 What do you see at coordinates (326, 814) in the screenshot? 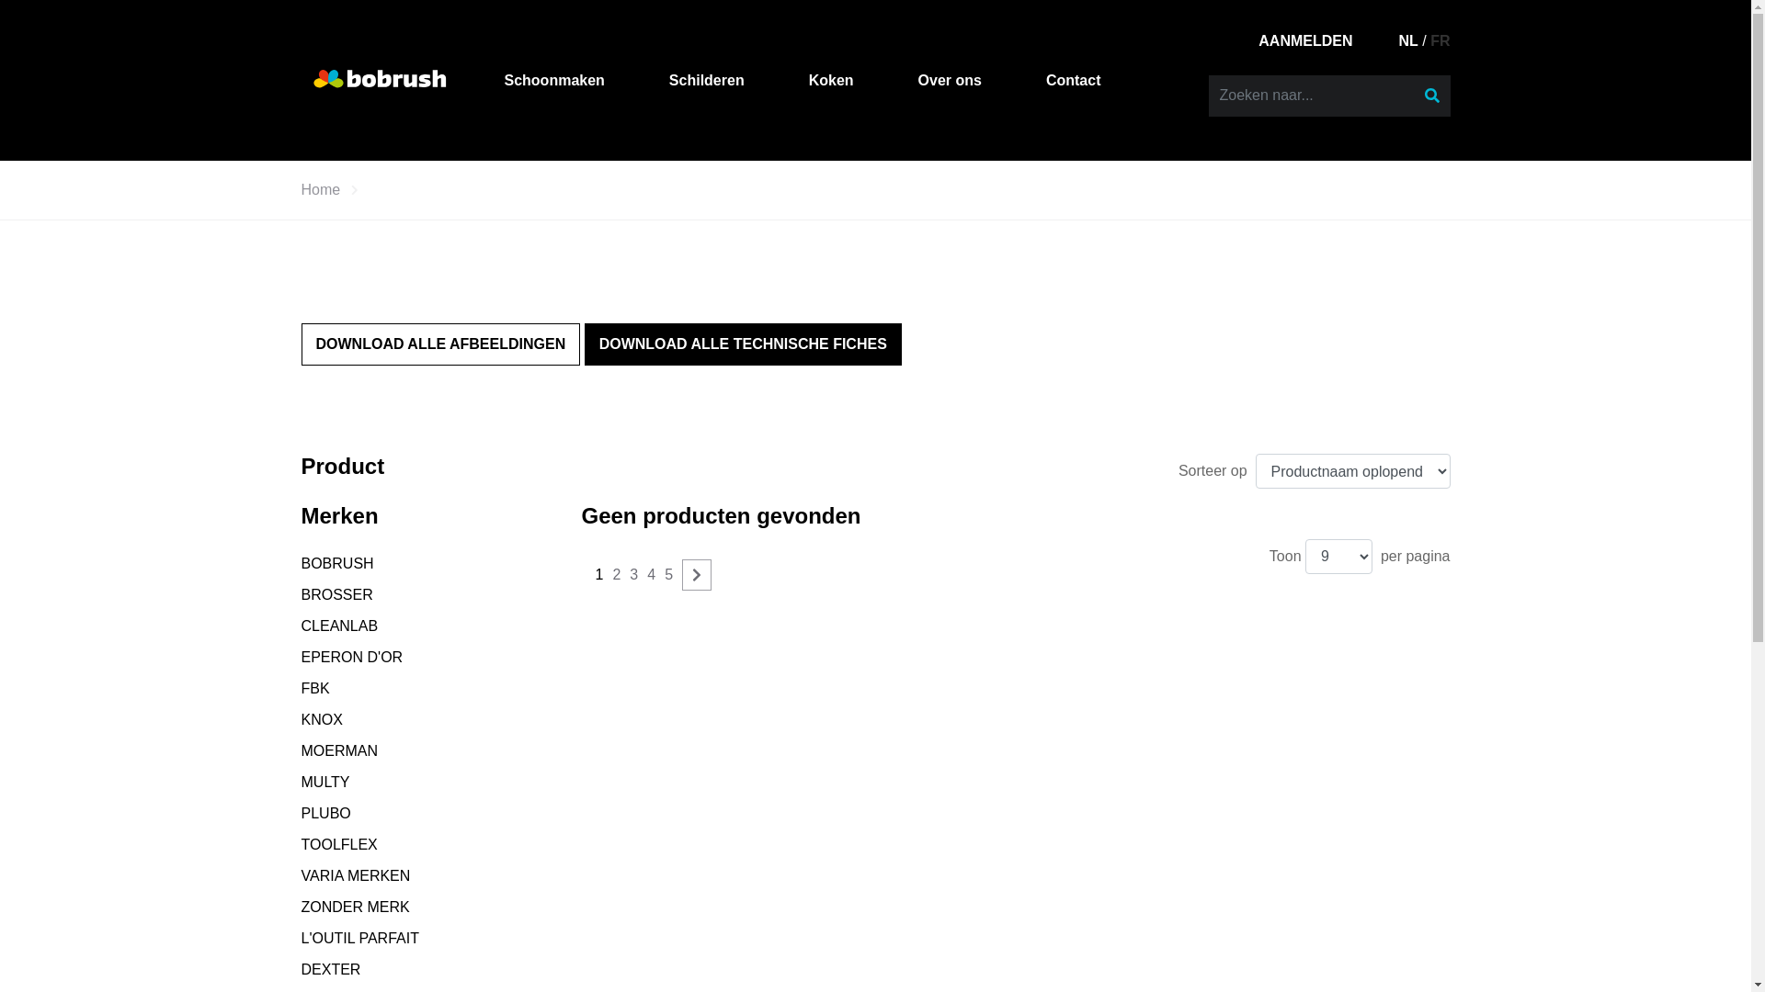
I see `PLUBO` at bounding box center [326, 814].